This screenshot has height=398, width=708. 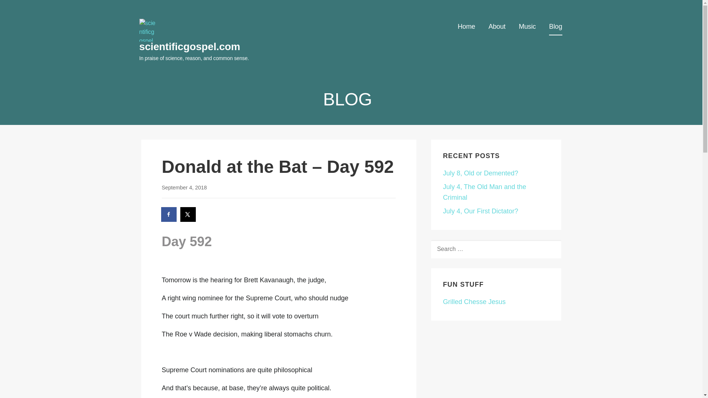 I want to click on July 4, Our First Dictator?, so click(x=480, y=211).